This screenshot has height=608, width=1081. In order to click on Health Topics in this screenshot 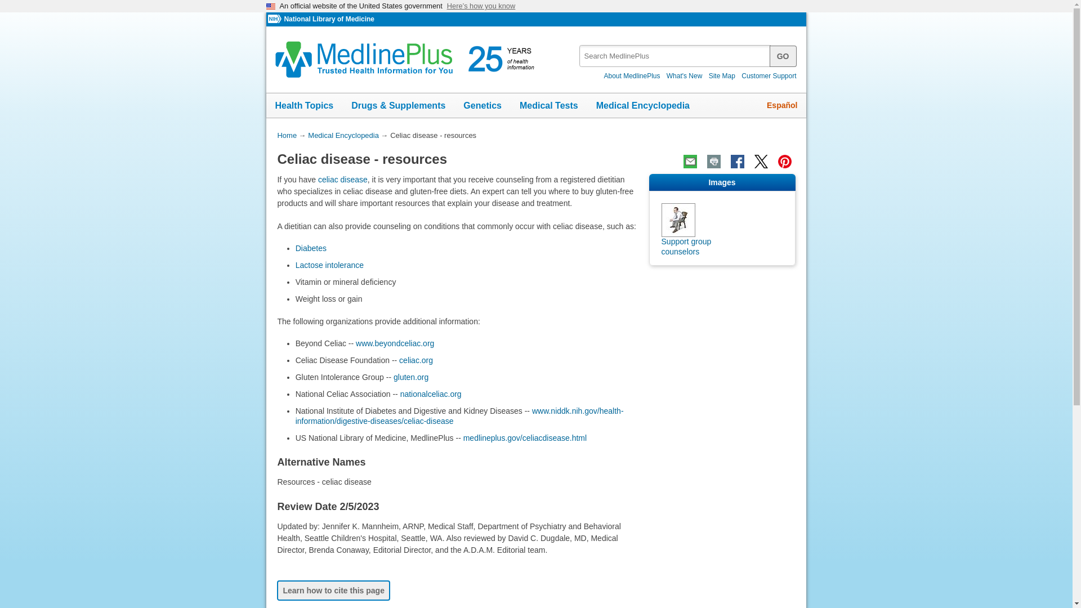, I will do `click(304, 106)`.